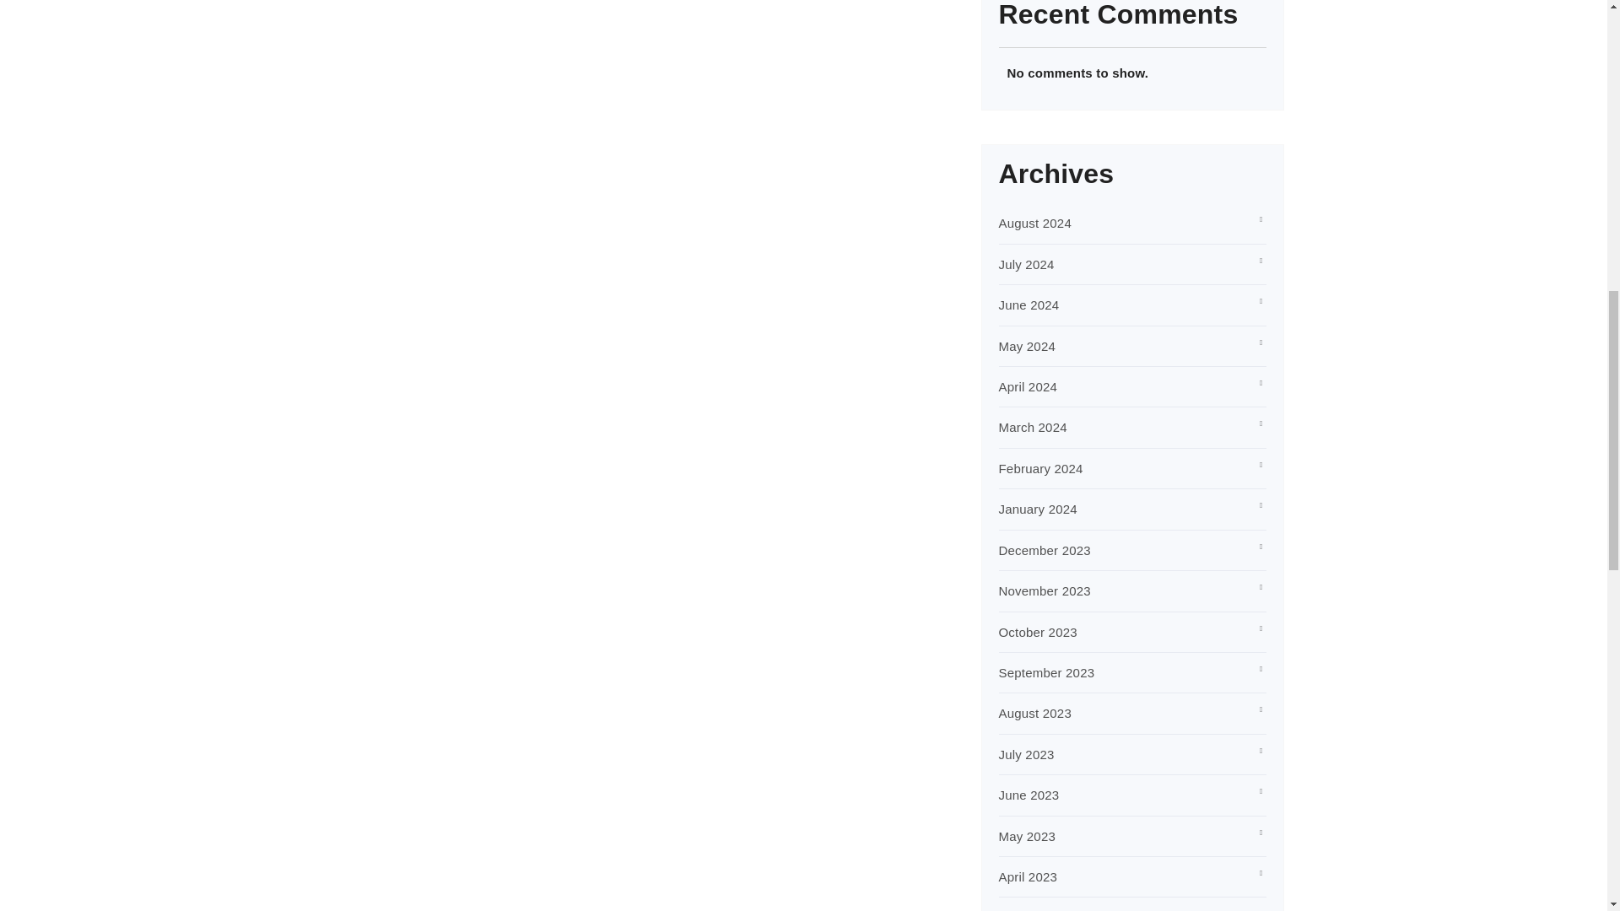 This screenshot has width=1620, height=911. What do you see at coordinates (1046, 672) in the screenshot?
I see `September 2023` at bounding box center [1046, 672].